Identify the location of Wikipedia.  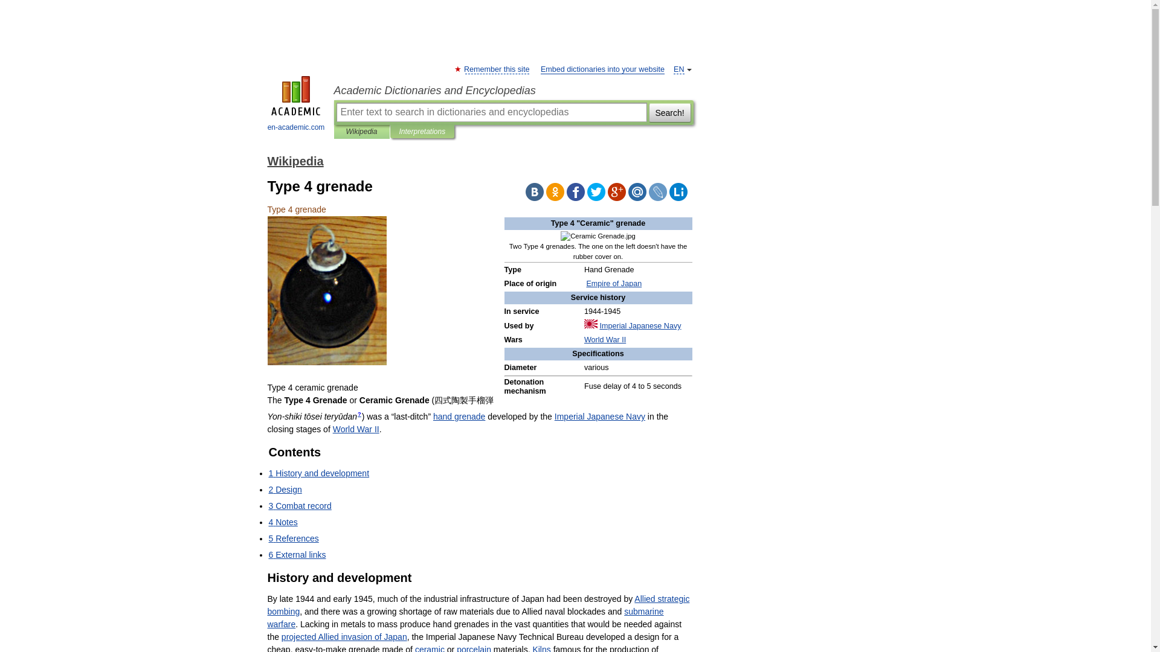
(295, 161).